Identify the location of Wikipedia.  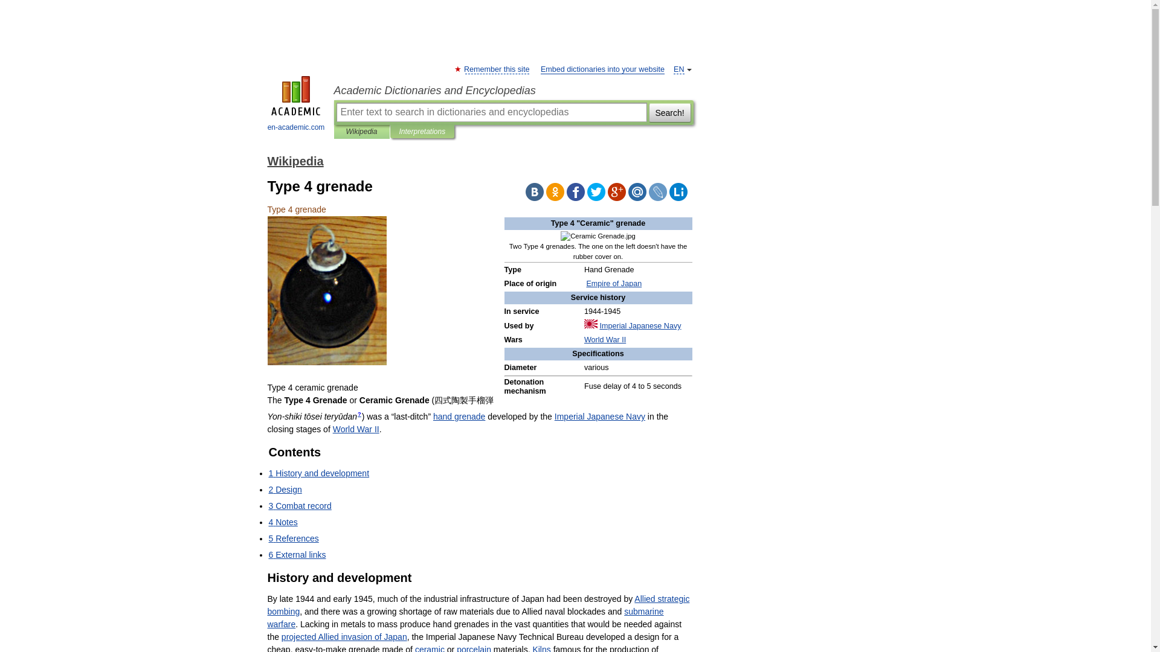
(295, 161).